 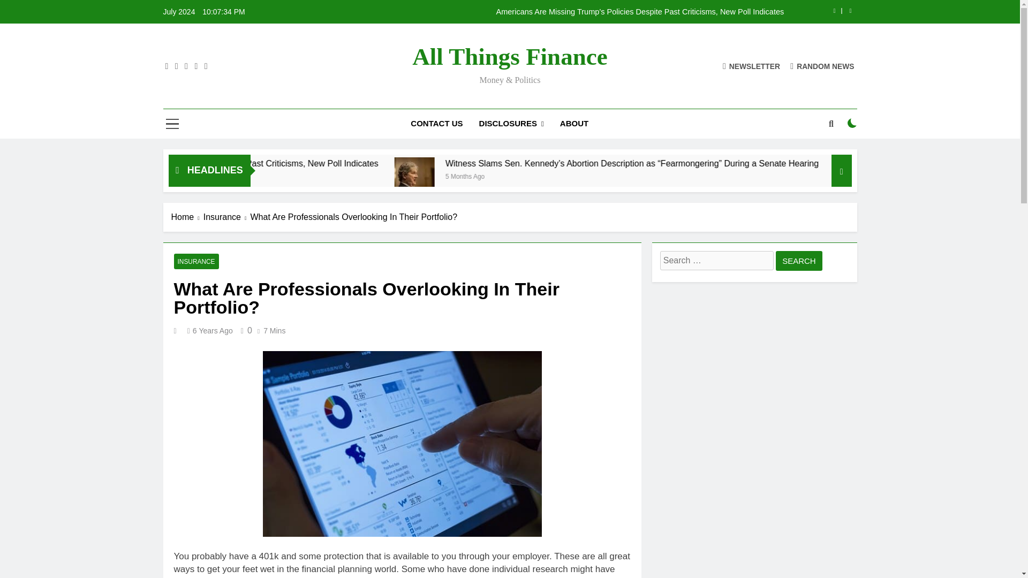 I want to click on All Things Finance, so click(x=510, y=57).